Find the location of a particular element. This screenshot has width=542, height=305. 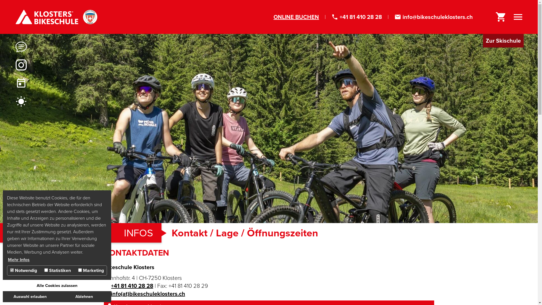

Alle Cookies zulassen is located at coordinates (57, 286).